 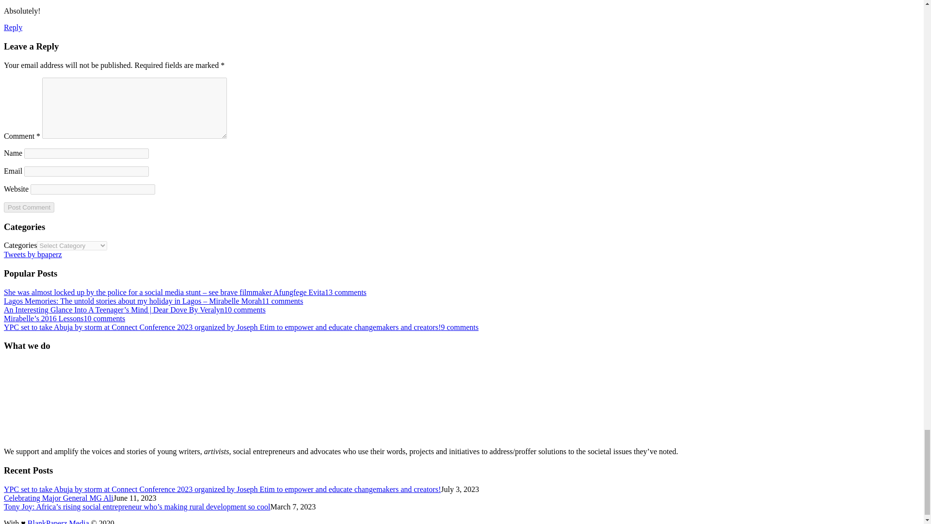 What do you see at coordinates (346, 292) in the screenshot?
I see `13 comments` at bounding box center [346, 292].